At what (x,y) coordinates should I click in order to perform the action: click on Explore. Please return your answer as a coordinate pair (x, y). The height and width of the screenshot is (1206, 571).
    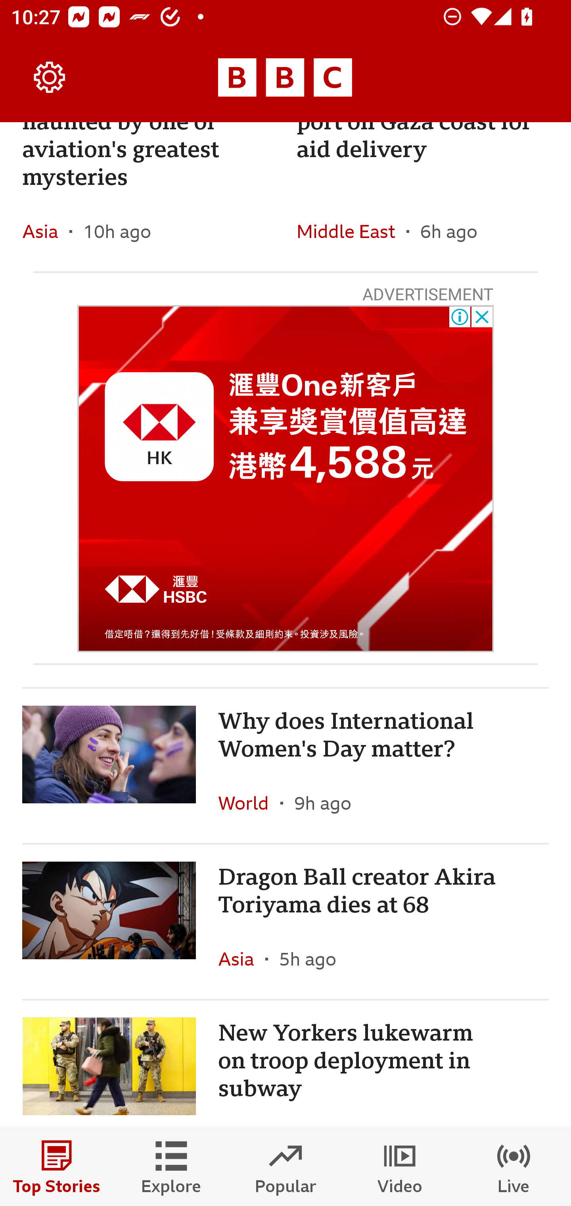
    Looking at the image, I should click on (171, 1167).